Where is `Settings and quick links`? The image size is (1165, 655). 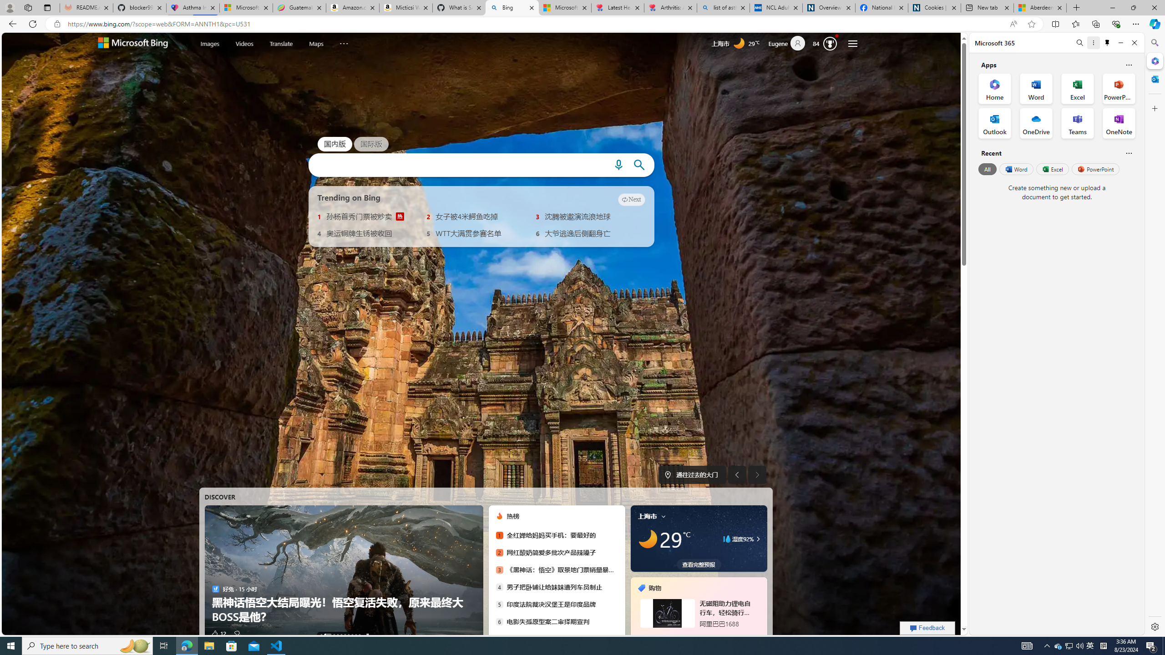
Settings and quick links is located at coordinates (853, 44).